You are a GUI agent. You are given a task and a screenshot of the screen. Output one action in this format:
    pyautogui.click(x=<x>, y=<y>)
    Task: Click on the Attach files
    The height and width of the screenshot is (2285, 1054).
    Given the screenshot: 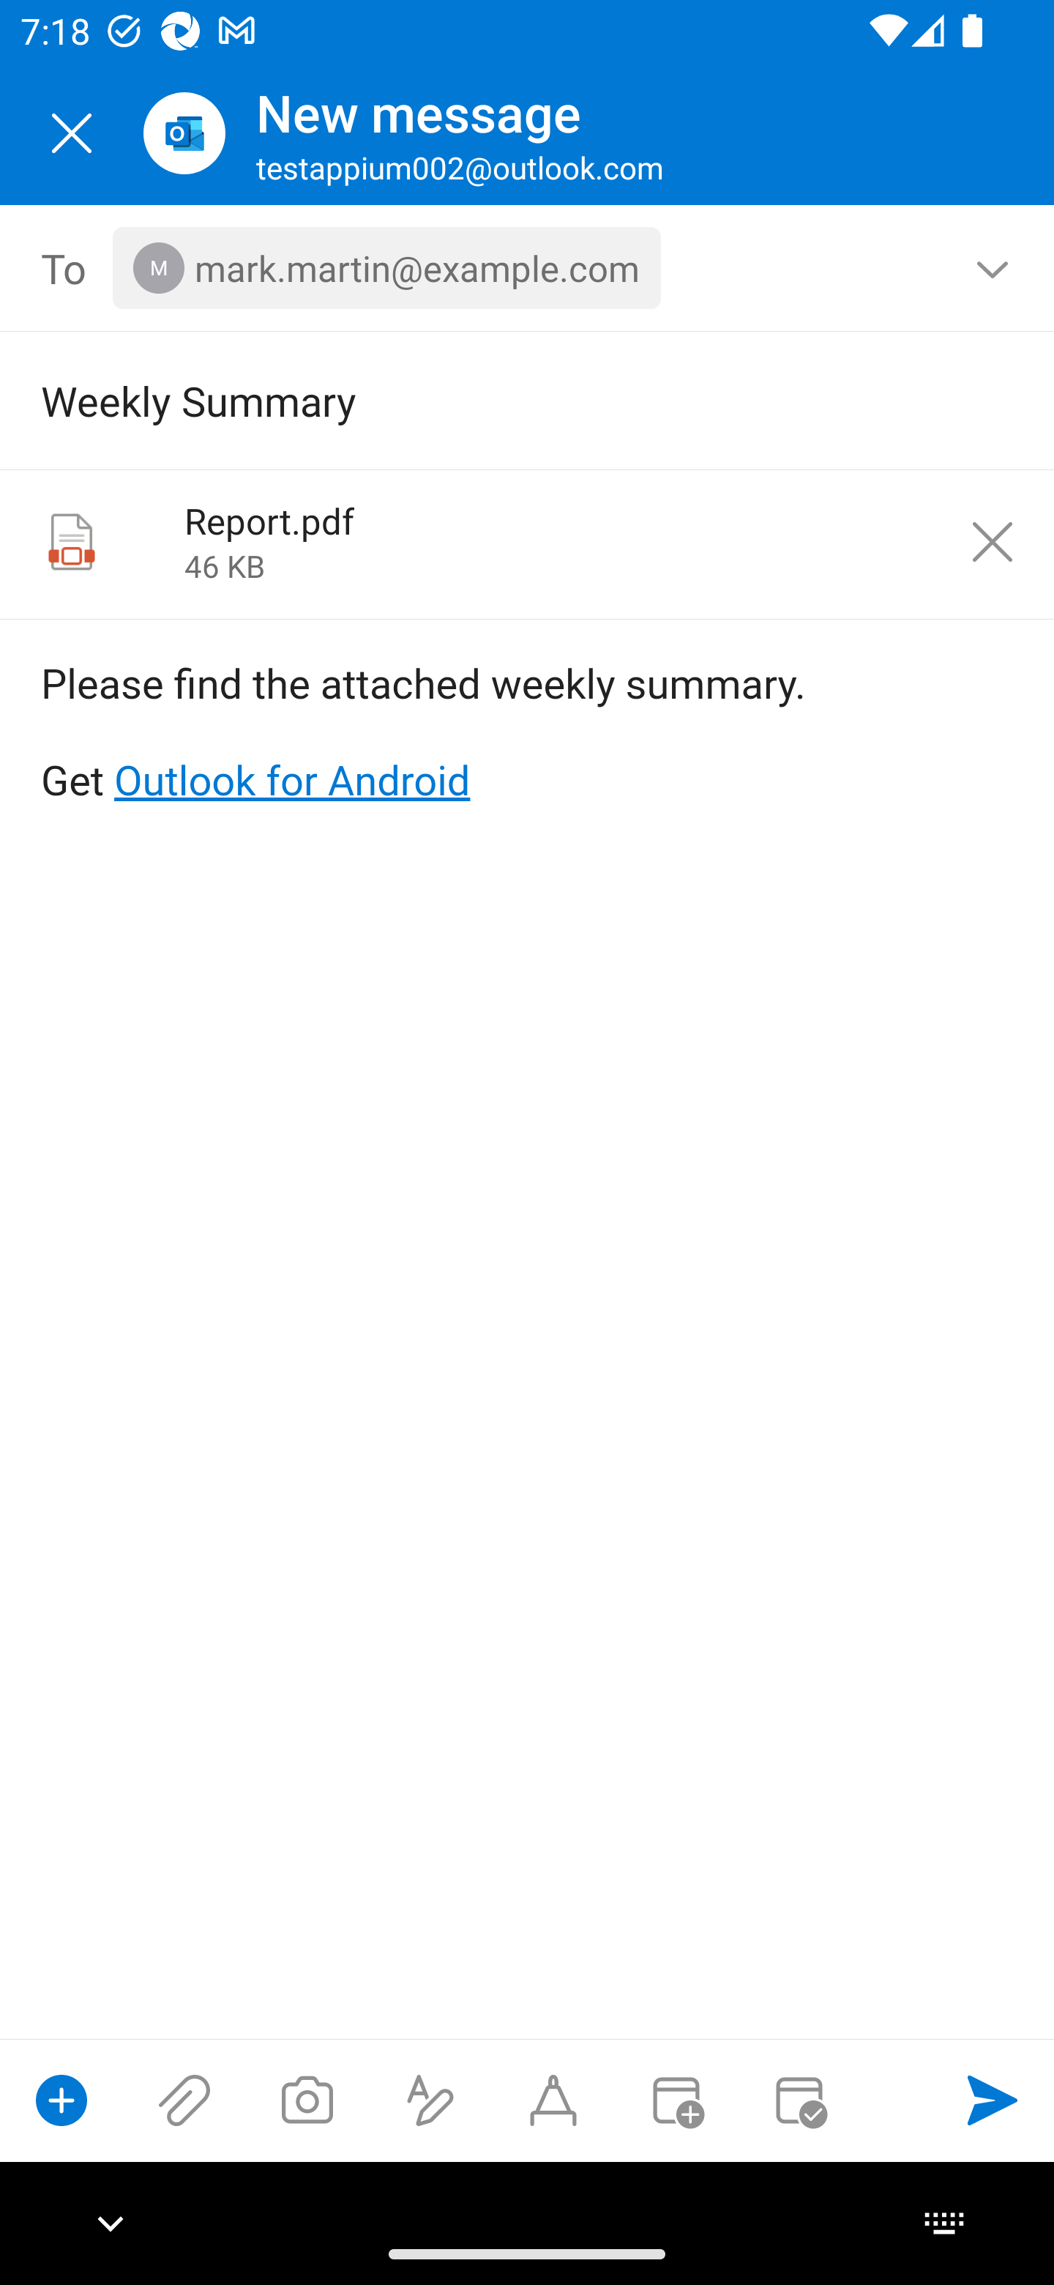 What is the action you would take?
    pyautogui.click(x=184, y=2100)
    